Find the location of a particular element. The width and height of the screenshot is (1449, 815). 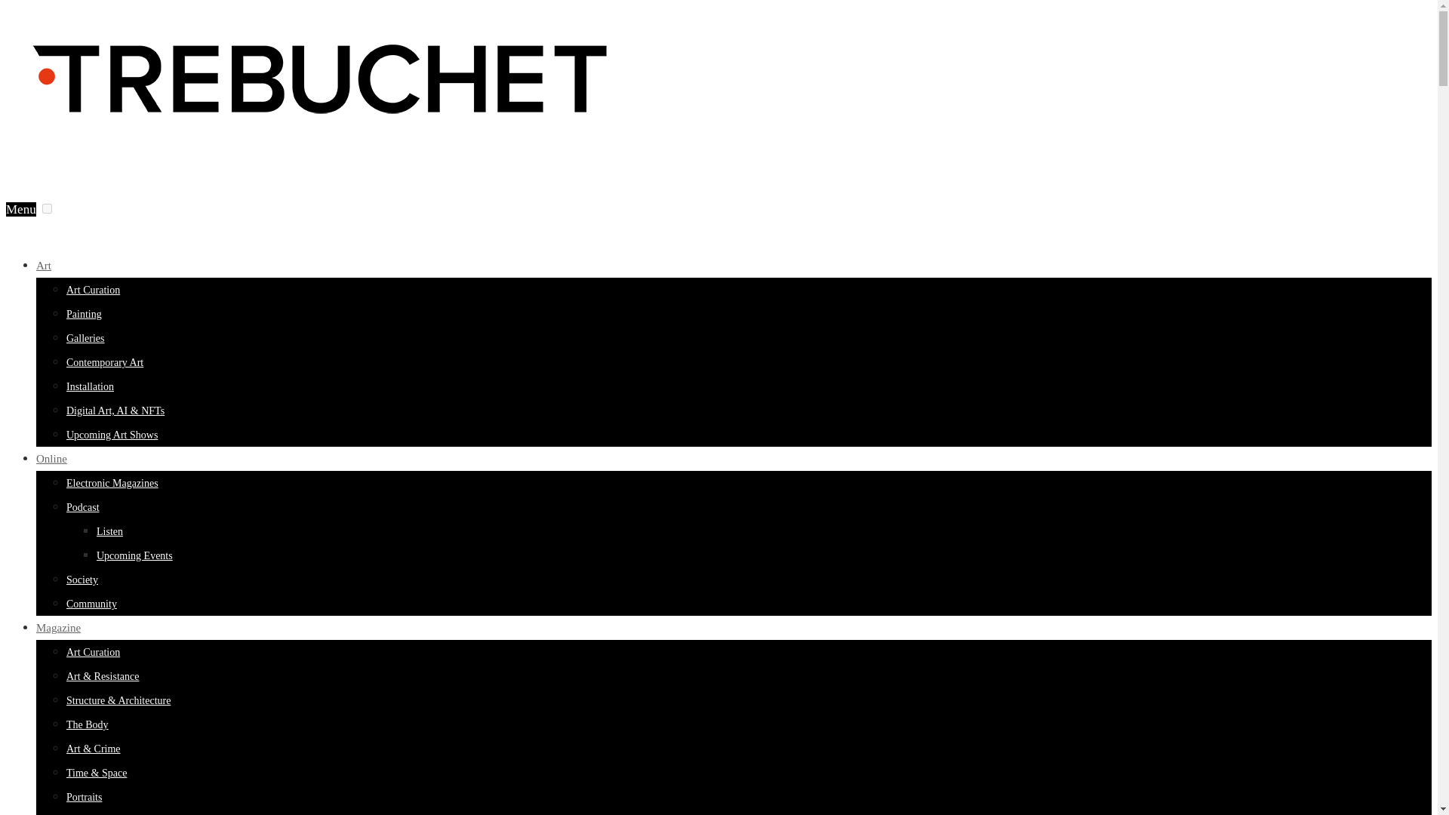

Listen is located at coordinates (110, 531).